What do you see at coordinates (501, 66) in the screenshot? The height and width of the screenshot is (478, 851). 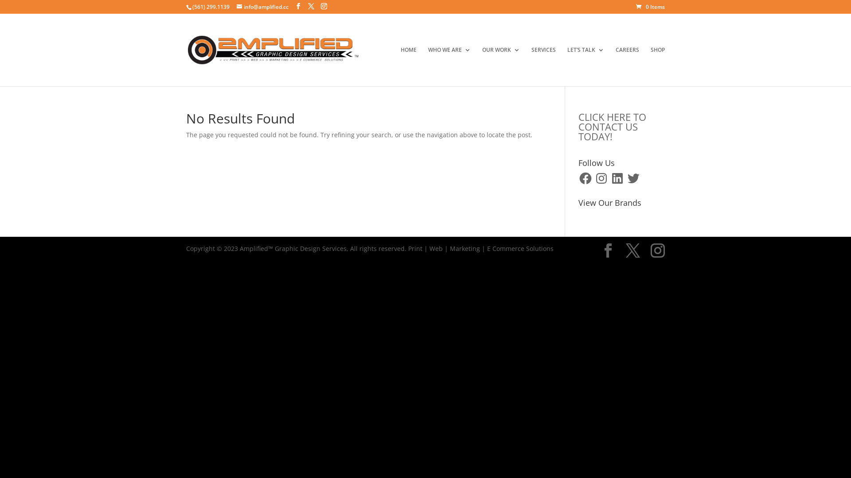 I see `OUR WORK` at bounding box center [501, 66].